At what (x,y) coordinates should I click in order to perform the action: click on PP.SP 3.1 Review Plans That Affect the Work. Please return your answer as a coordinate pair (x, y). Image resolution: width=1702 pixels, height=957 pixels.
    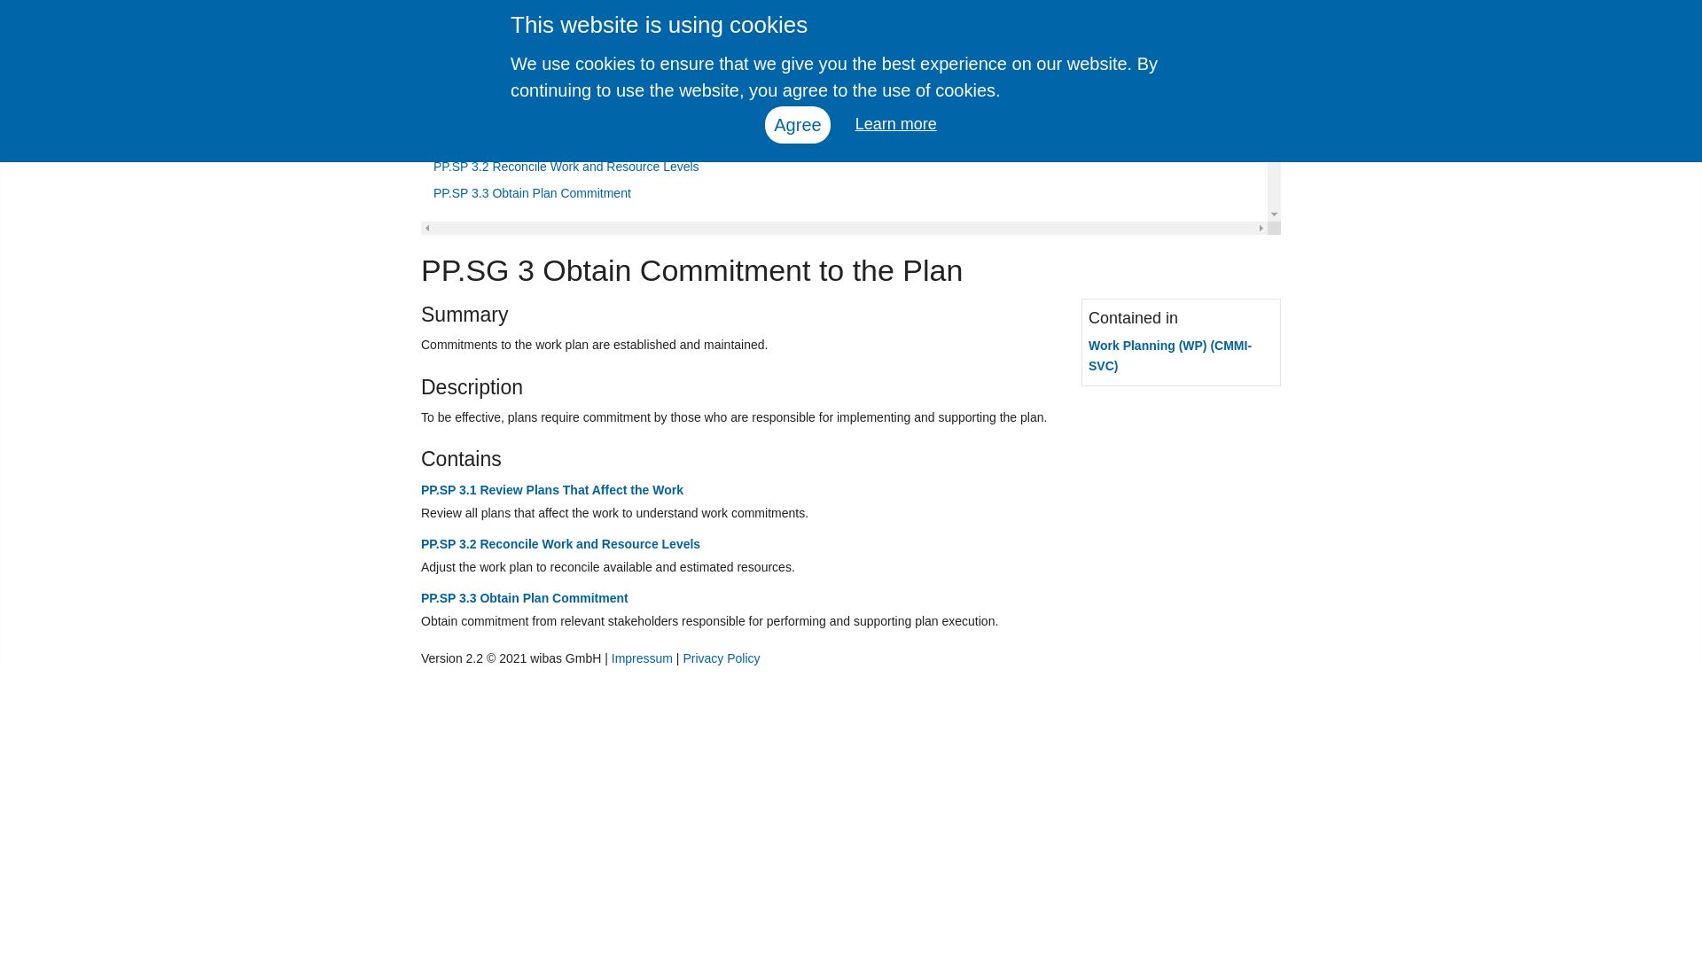
    Looking at the image, I should click on (551, 489).